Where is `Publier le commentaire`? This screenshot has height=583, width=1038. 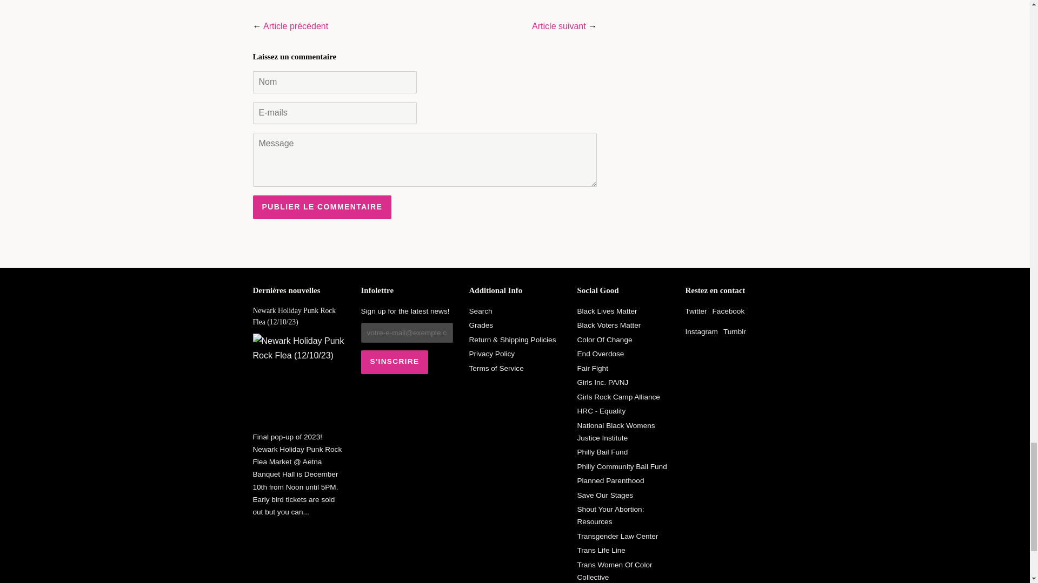
Publier le commentaire is located at coordinates (322, 207).